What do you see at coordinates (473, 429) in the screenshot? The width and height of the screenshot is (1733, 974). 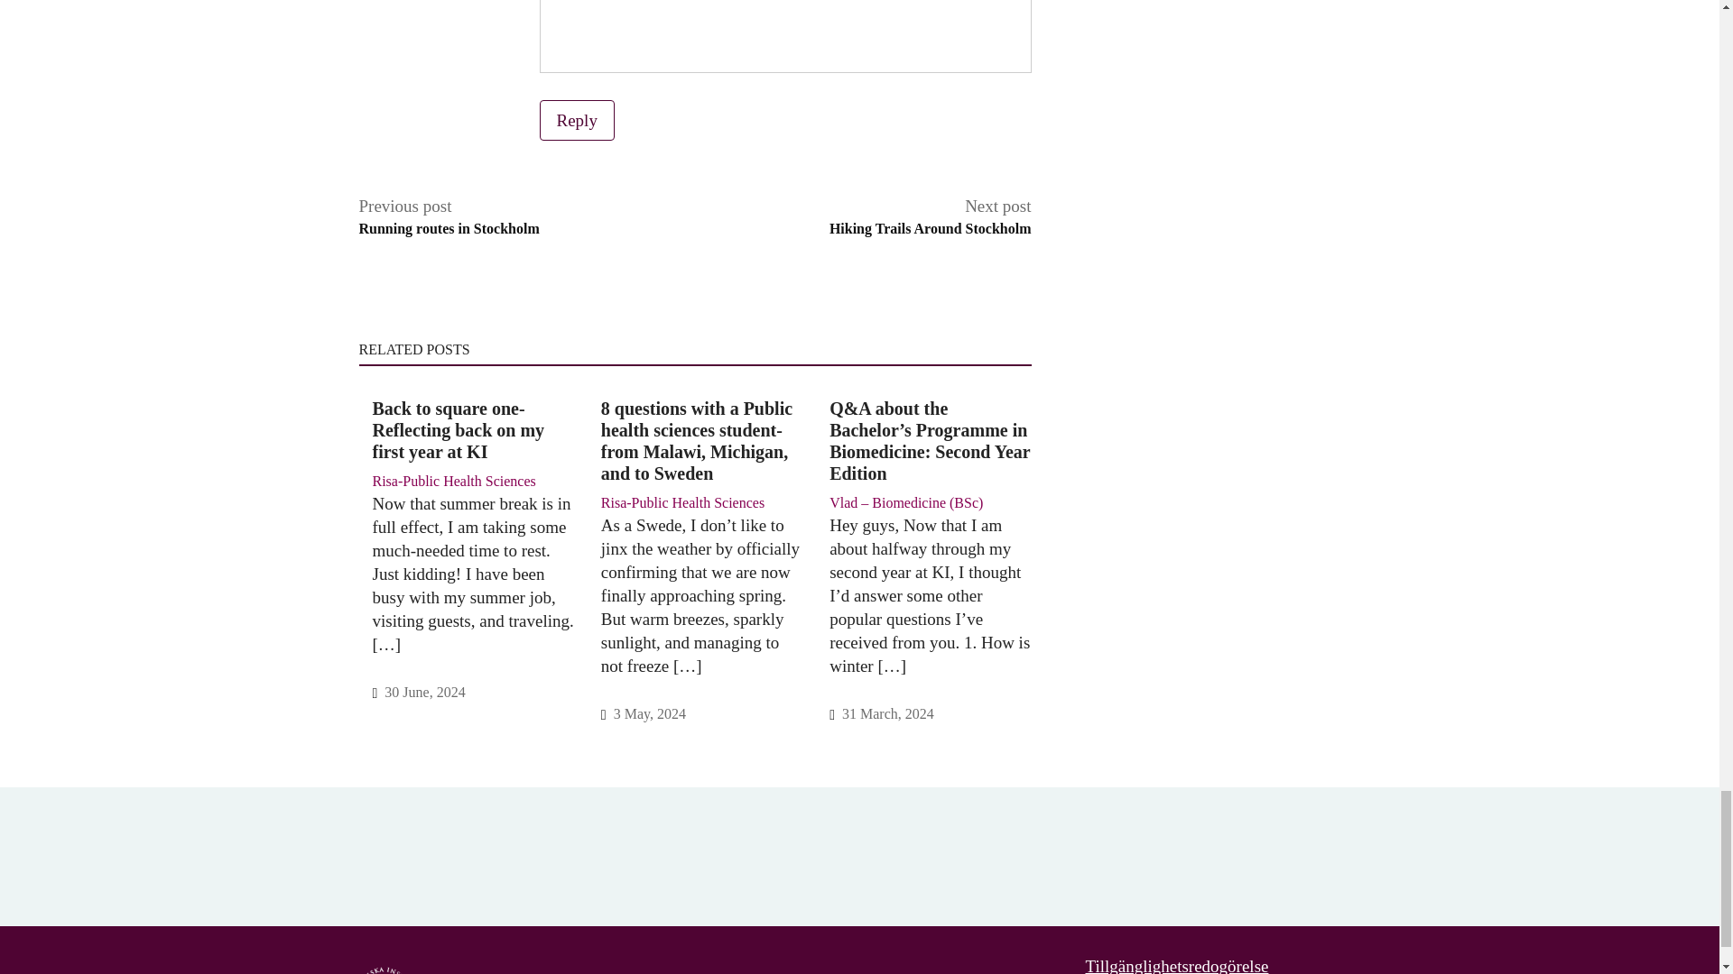 I see `Back to square one- Reflecting back on my first year at KI` at bounding box center [473, 429].